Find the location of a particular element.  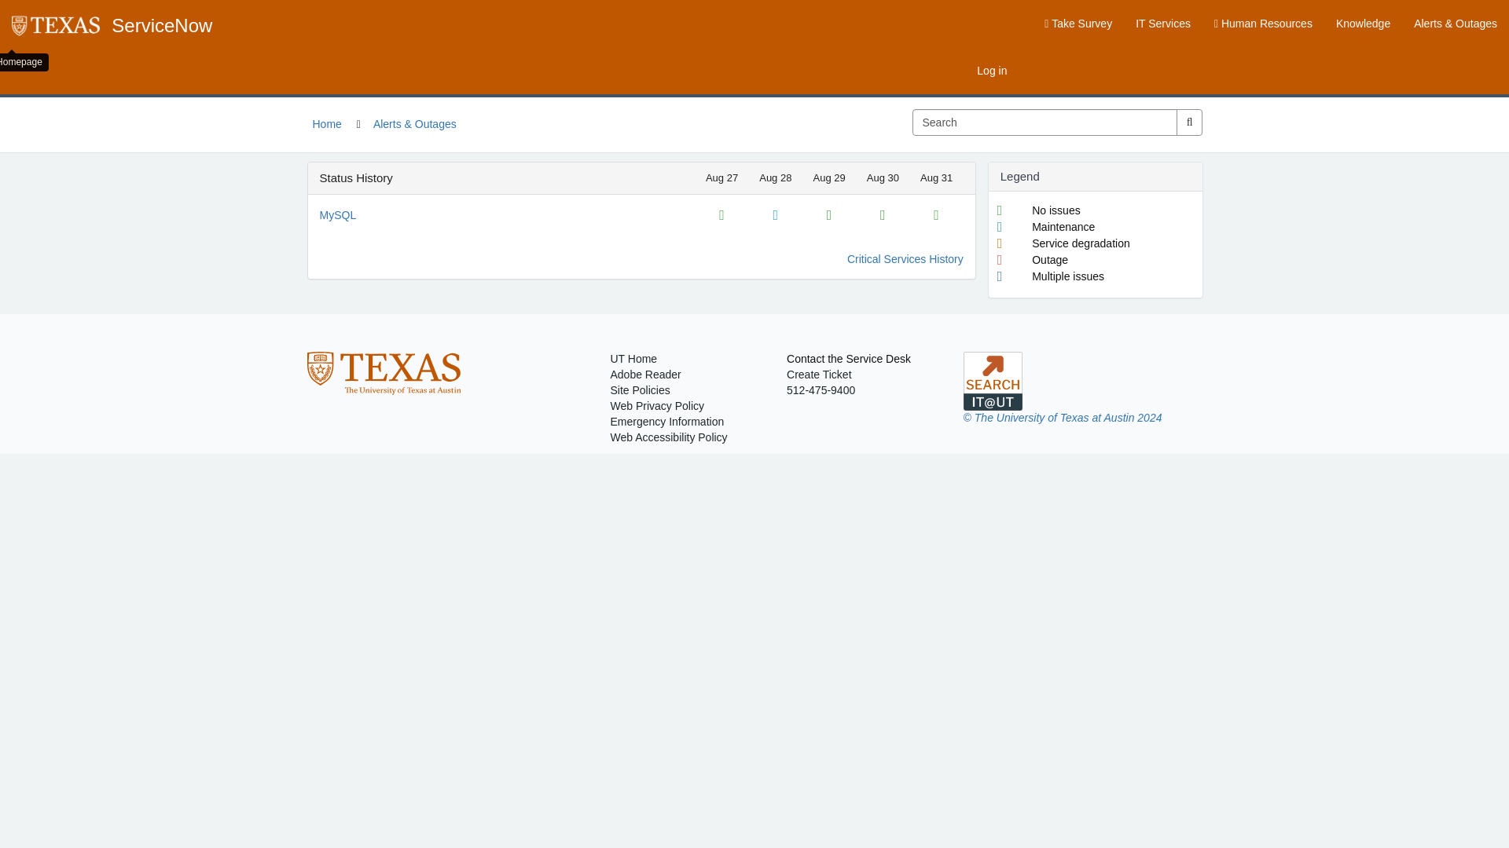

Knowledge is located at coordinates (1363, 24).